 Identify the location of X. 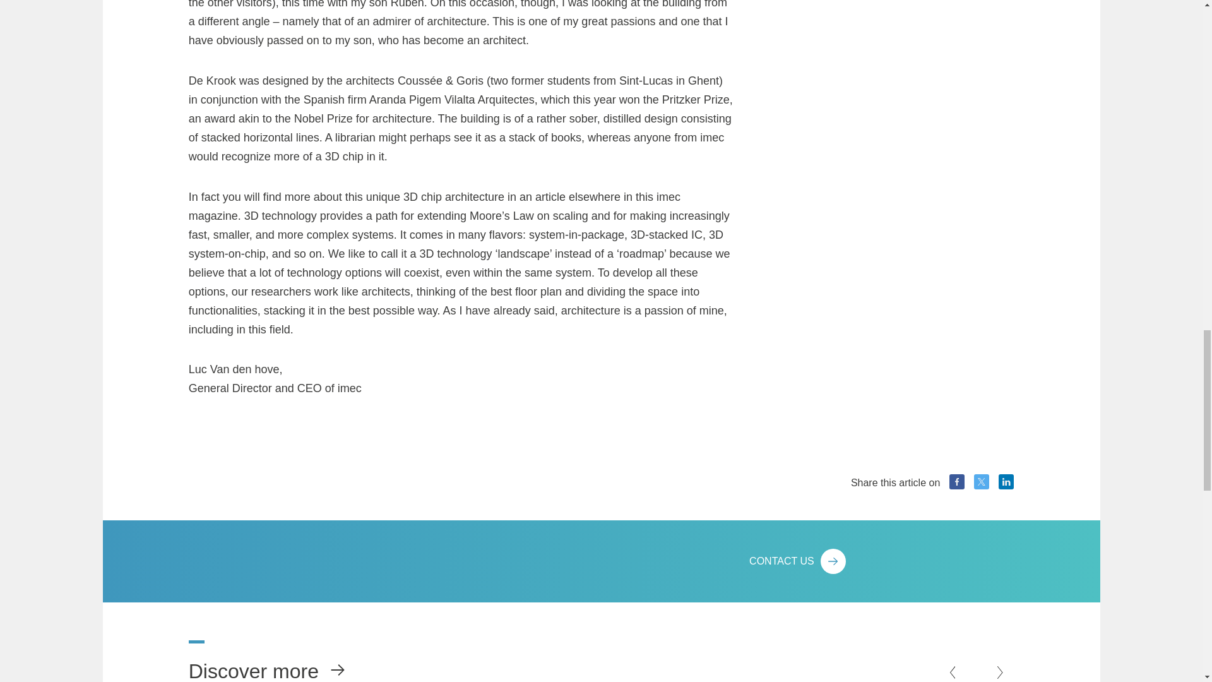
(981, 481).